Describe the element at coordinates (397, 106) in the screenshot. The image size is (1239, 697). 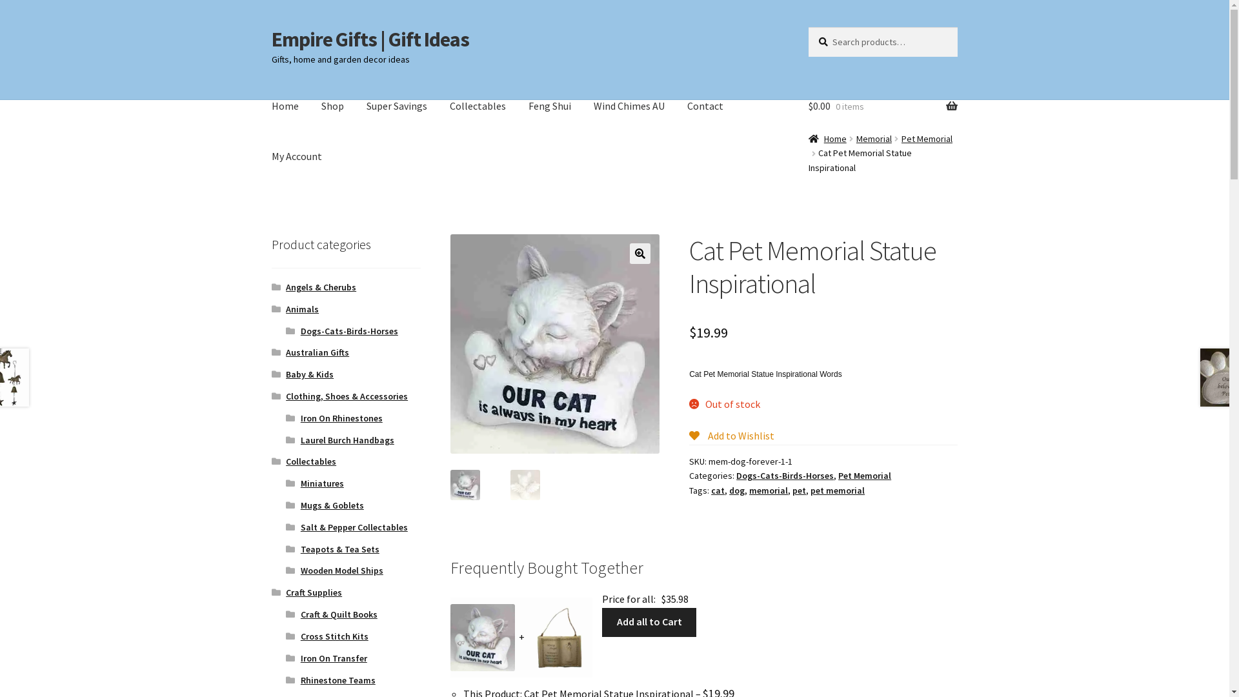
I see `Super Savings` at that location.